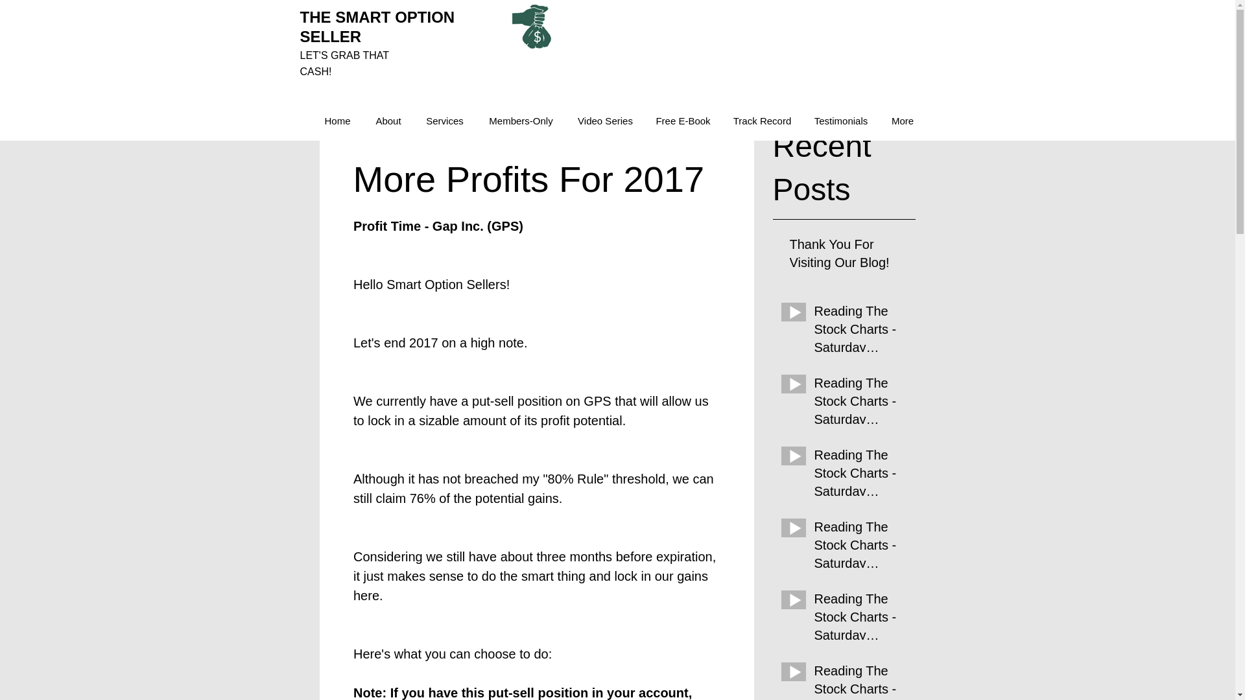 The image size is (1245, 700). Describe the element at coordinates (840, 121) in the screenshot. I see `Testimonials` at that location.